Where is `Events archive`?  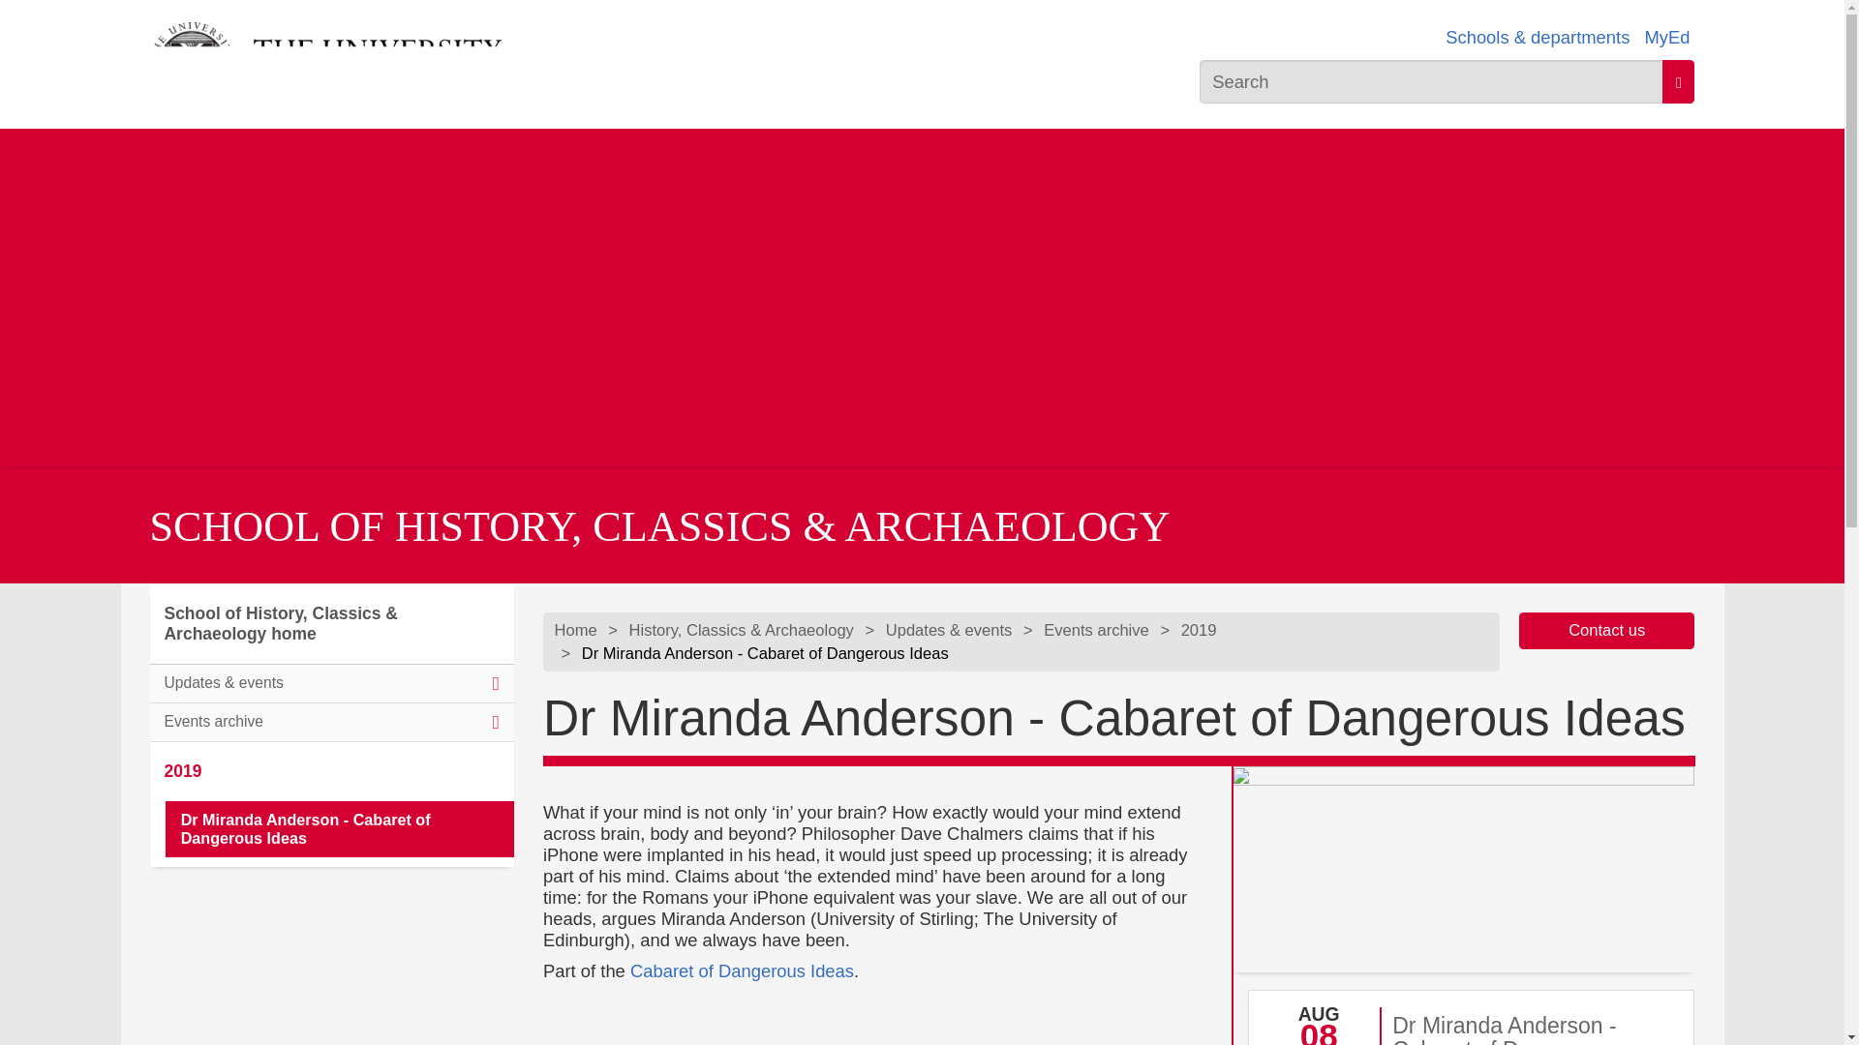
Events archive is located at coordinates (331, 722).